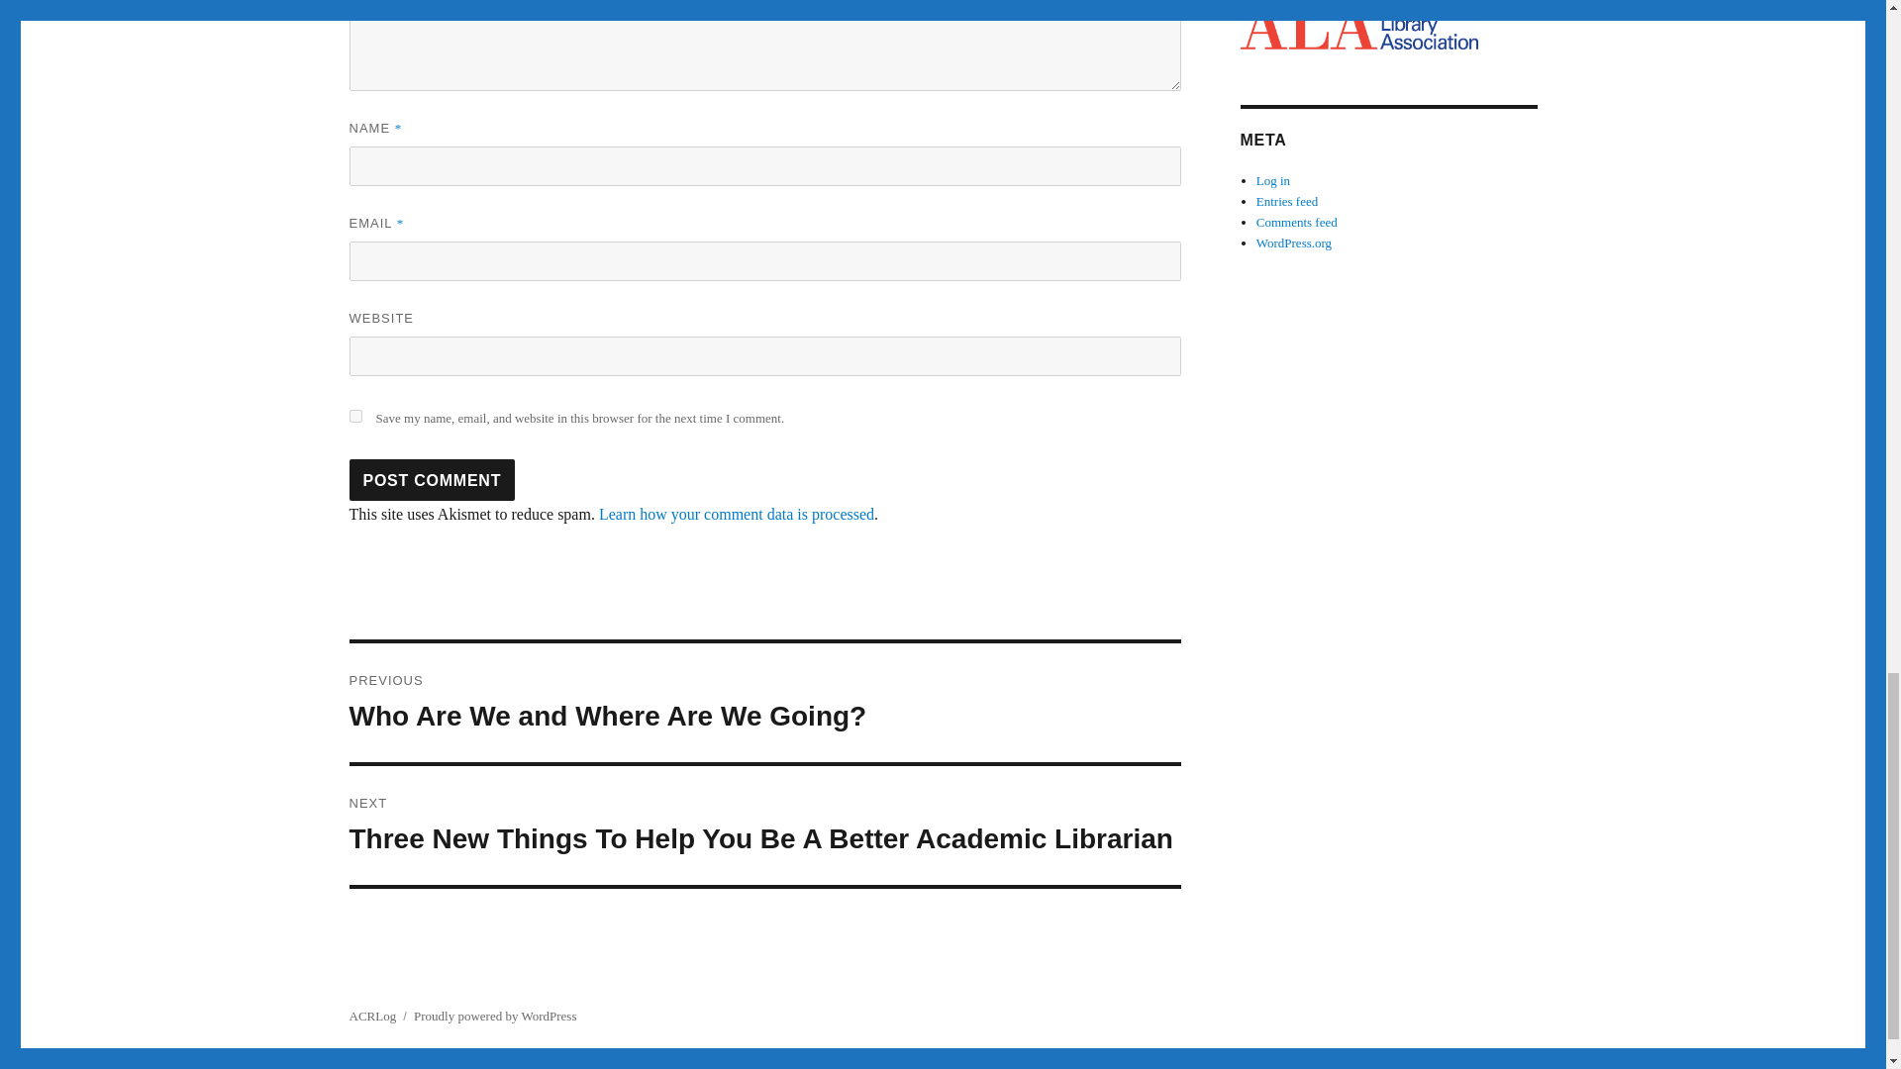 This screenshot has height=1069, width=1901. Describe the element at coordinates (432, 480) in the screenshot. I see `Post Comment` at that location.